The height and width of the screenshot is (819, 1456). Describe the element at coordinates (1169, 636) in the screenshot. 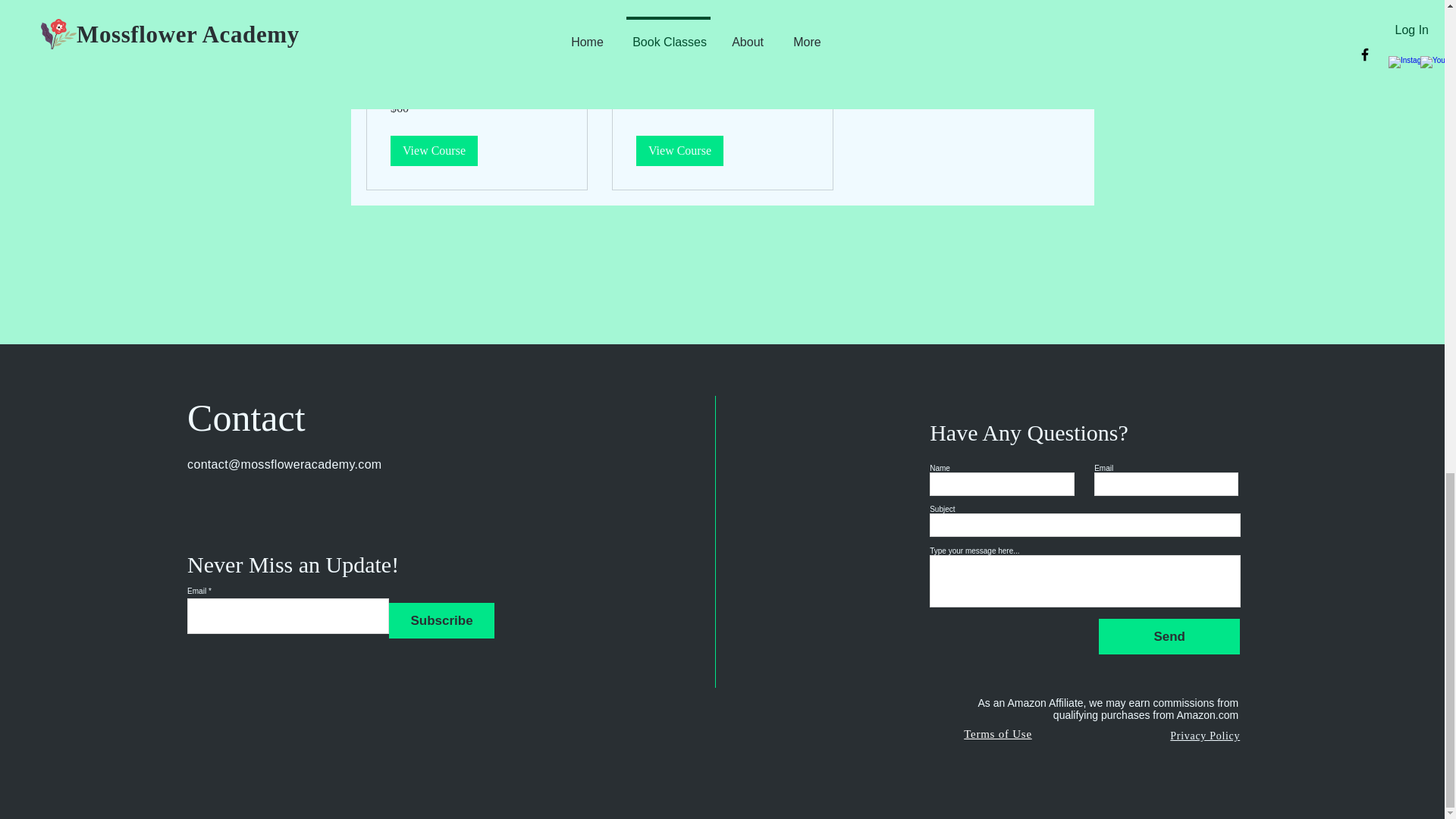

I see `Send` at that location.